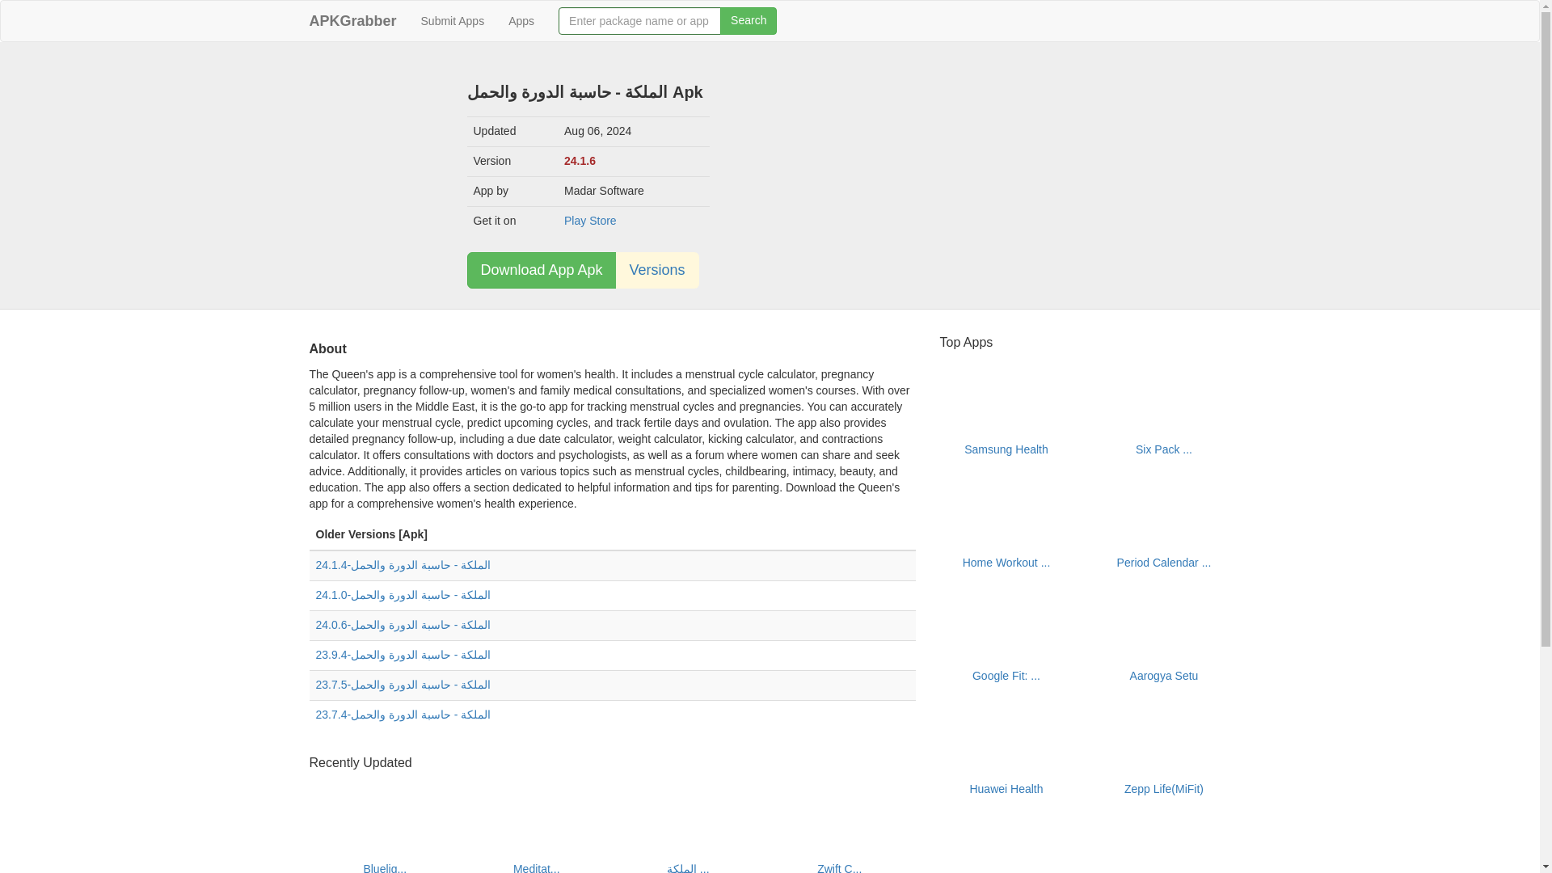 The height and width of the screenshot is (873, 1552). I want to click on Meditat..., so click(537, 868).